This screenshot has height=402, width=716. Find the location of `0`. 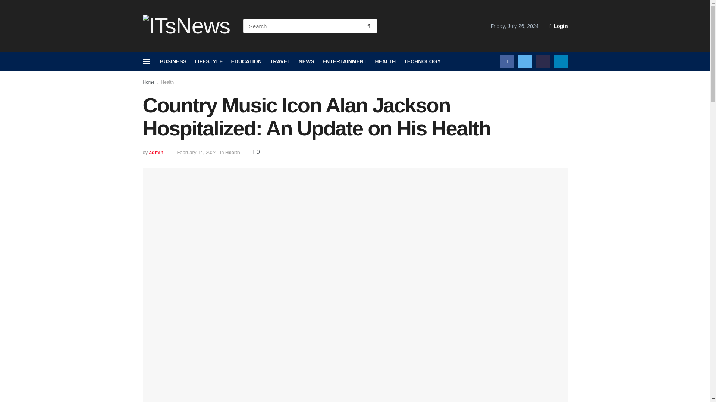

0 is located at coordinates (255, 152).